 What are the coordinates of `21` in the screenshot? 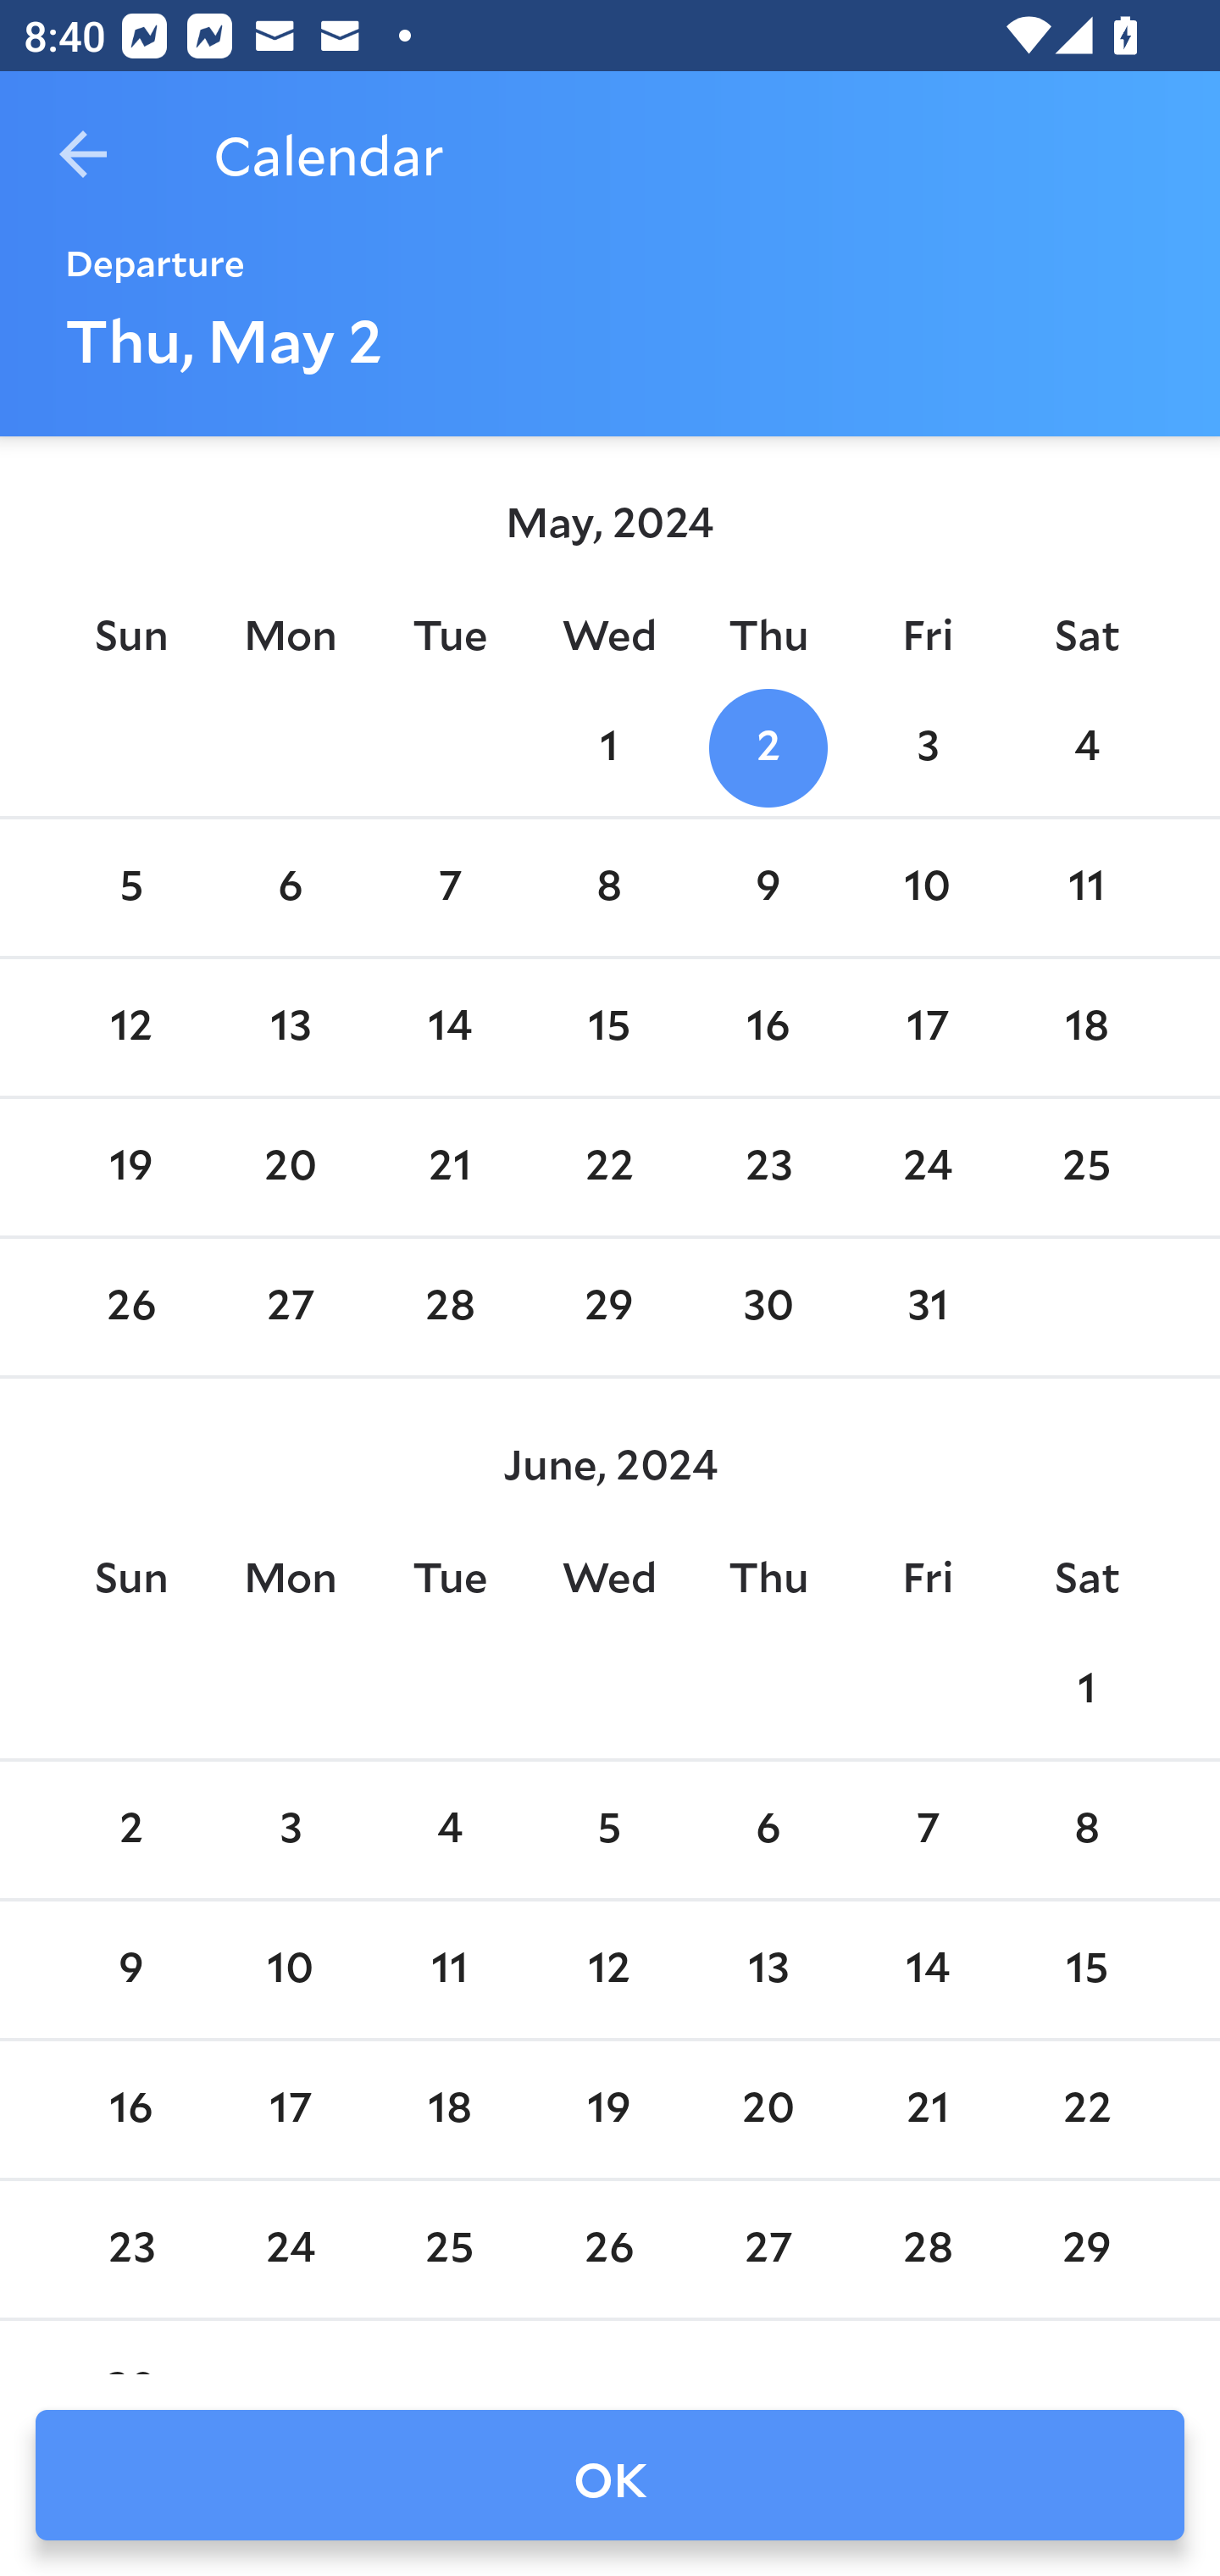 It's located at (927, 2109).